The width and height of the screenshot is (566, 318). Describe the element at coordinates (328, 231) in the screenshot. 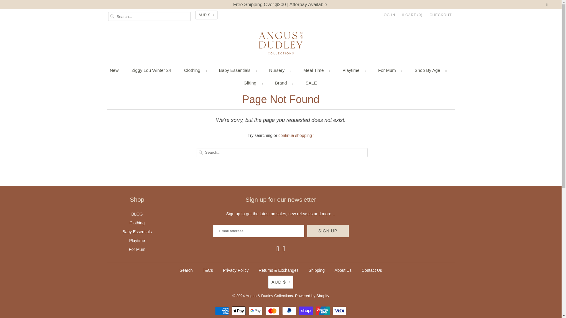

I see `Sign Up` at that location.